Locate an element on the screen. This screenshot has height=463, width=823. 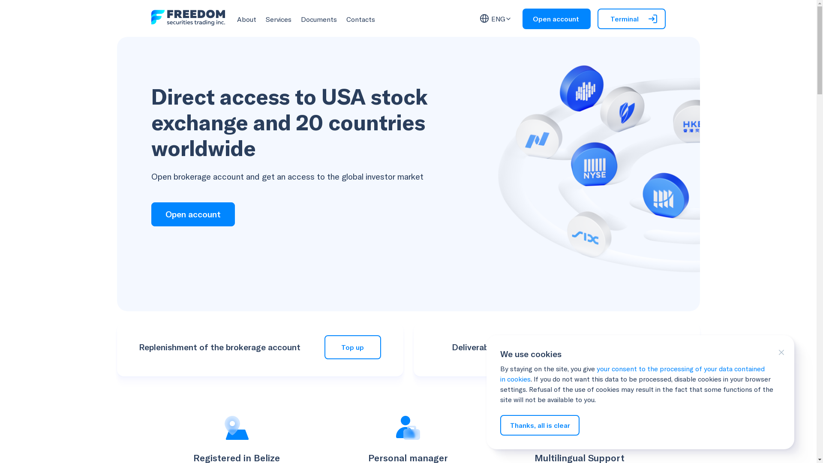
About is located at coordinates (246, 19).